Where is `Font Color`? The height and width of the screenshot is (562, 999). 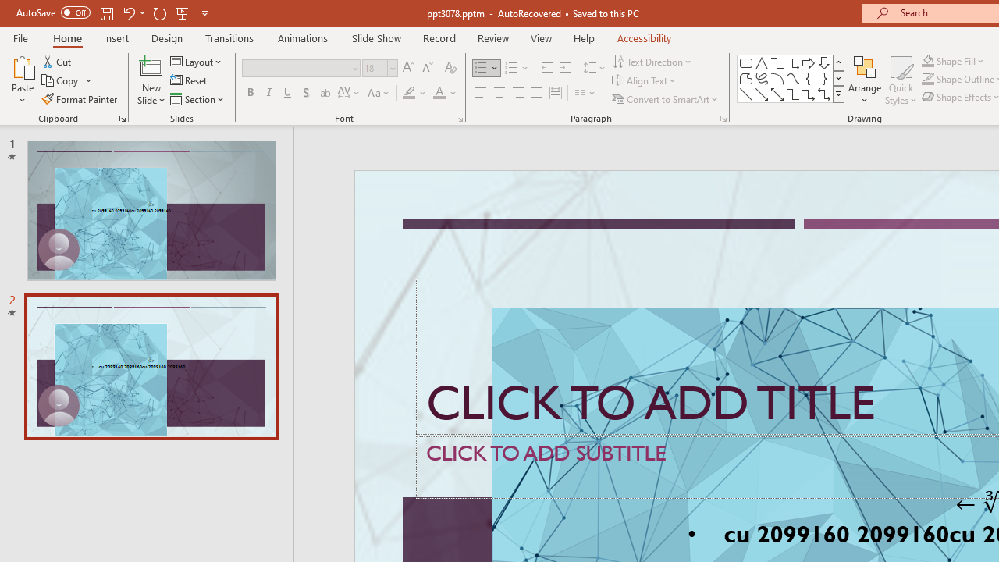 Font Color is located at coordinates (445, 94).